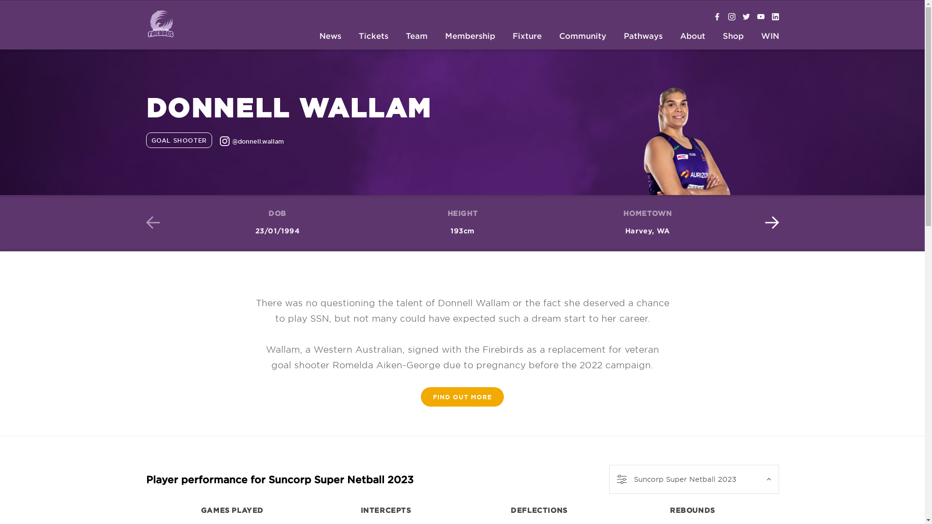 Image resolution: width=932 pixels, height=524 pixels. I want to click on @firebirdsqld, so click(732, 17).